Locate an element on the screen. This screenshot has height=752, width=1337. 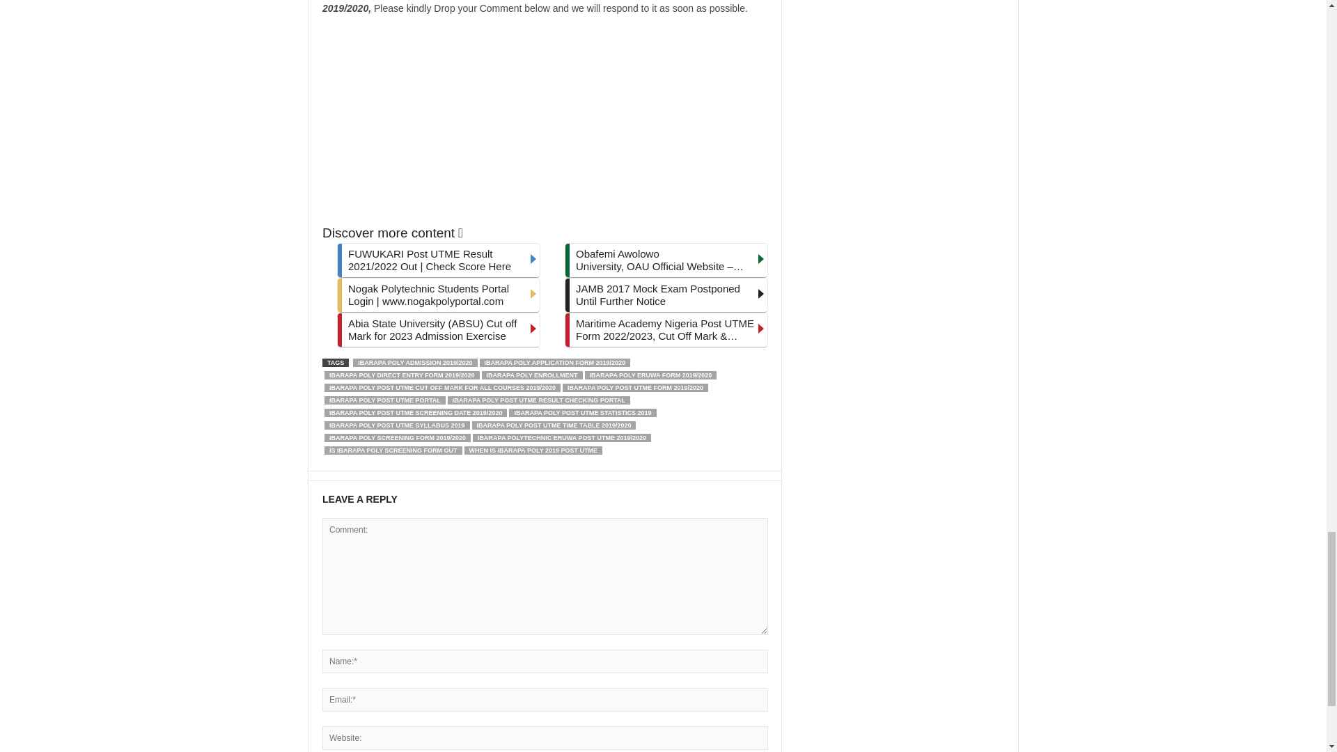
JAMB 2017 Mock Exam Postponed Until Further Notice is located at coordinates (666, 295).